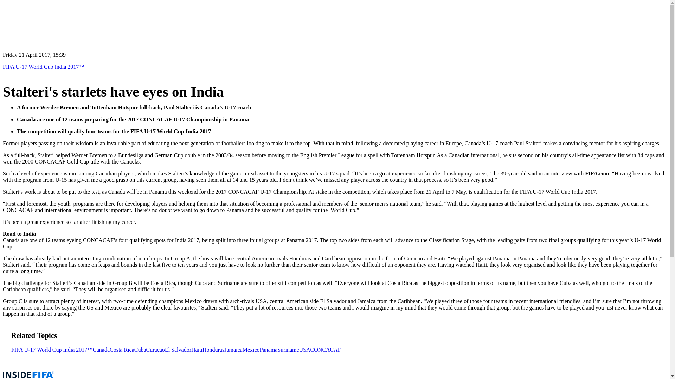 This screenshot has height=379, width=675. What do you see at coordinates (233, 350) in the screenshot?
I see `Jamaica` at bounding box center [233, 350].